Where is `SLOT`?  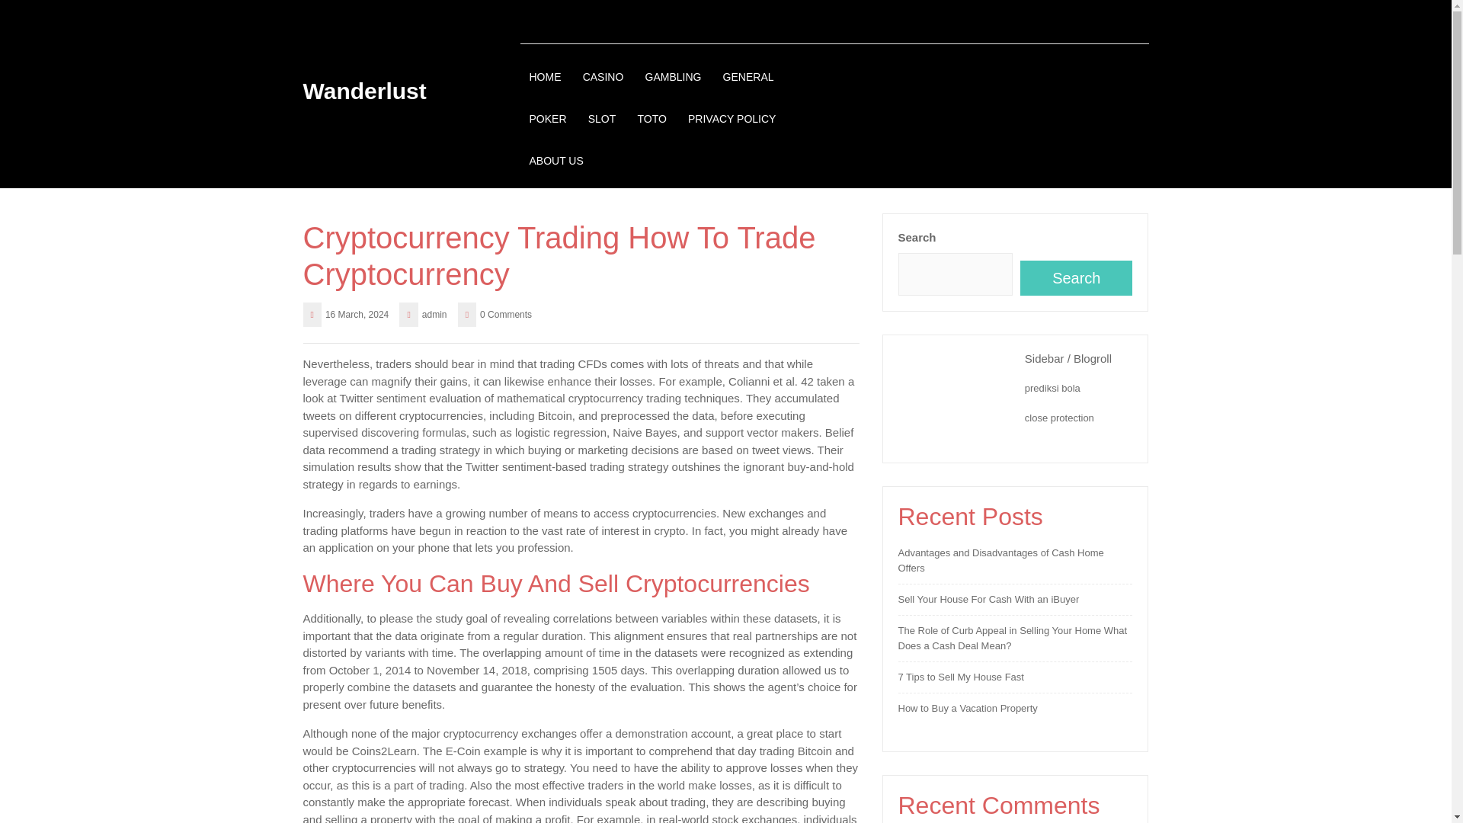 SLOT is located at coordinates (602, 119).